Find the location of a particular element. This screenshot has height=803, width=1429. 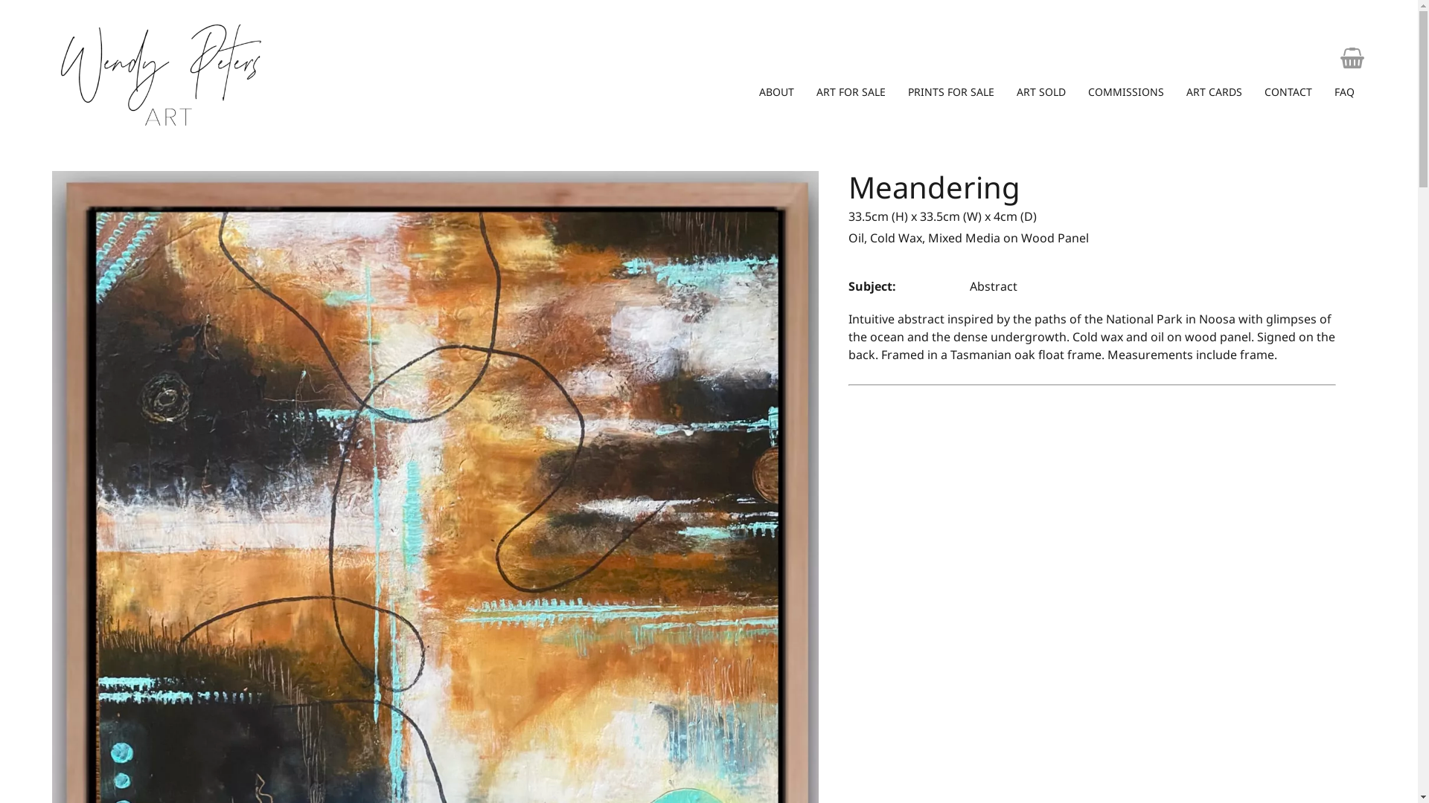

CONTACT is located at coordinates (1288, 92).